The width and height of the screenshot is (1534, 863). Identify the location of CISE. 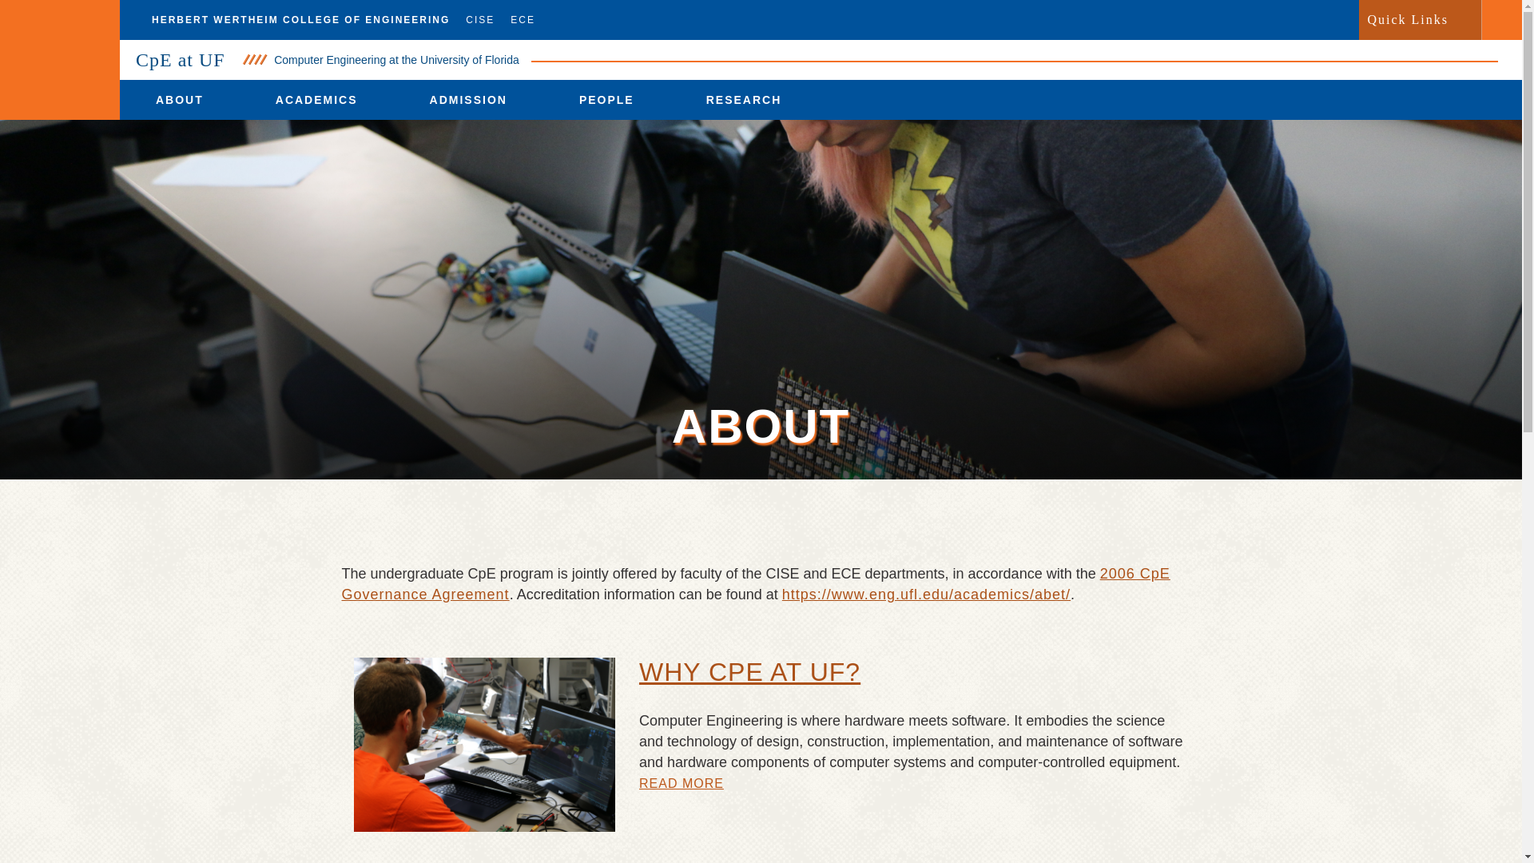
(479, 19).